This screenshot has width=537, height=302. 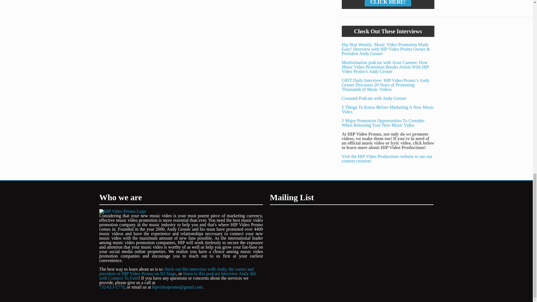 I want to click on Cosound Podcast with Andy Gesner, so click(x=374, y=98).